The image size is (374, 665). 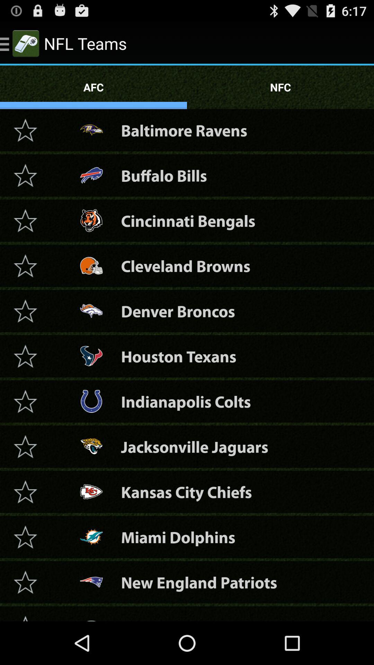 I want to click on scroll until cleveland browns app, so click(x=186, y=266).